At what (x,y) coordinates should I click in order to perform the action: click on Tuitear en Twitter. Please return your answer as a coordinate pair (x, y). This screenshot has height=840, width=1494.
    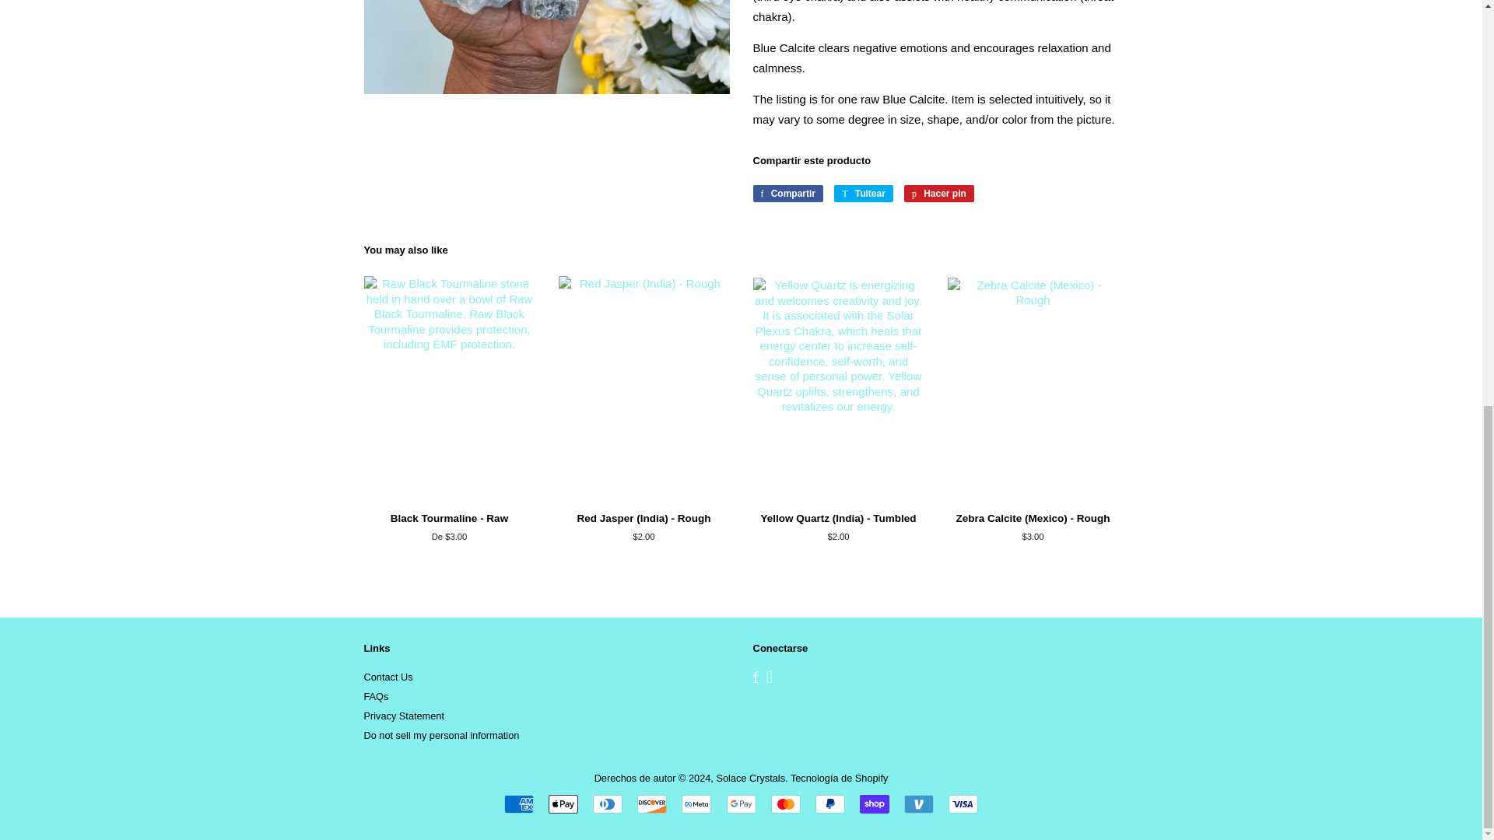
    Looking at the image, I should click on (864, 193).